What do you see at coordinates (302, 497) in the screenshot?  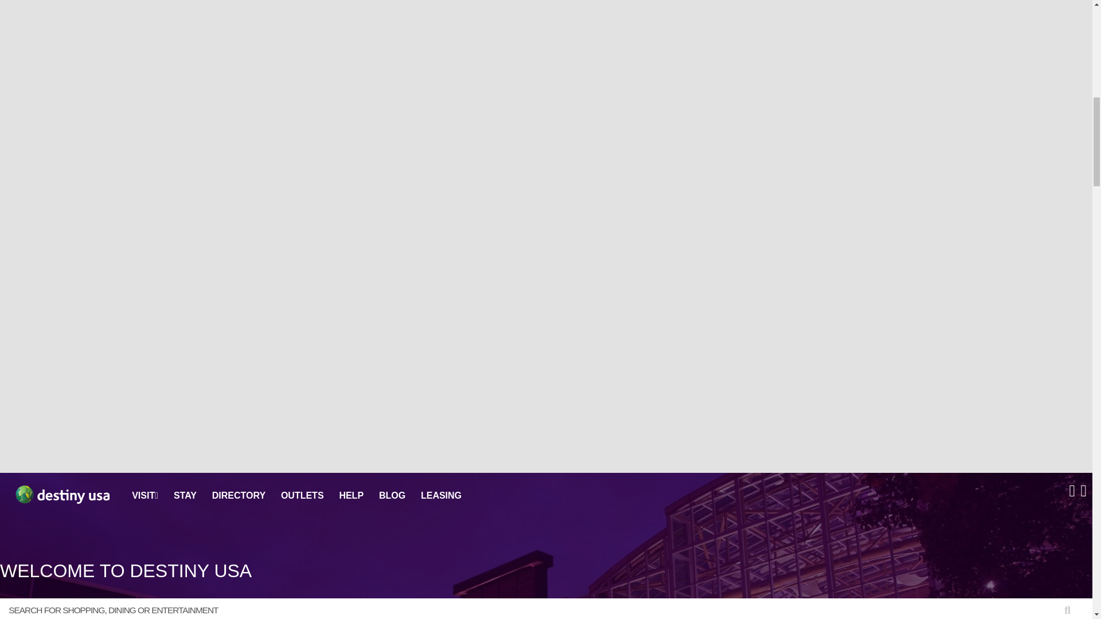 I see `OUTLETS` at bounding box center [302, 497].